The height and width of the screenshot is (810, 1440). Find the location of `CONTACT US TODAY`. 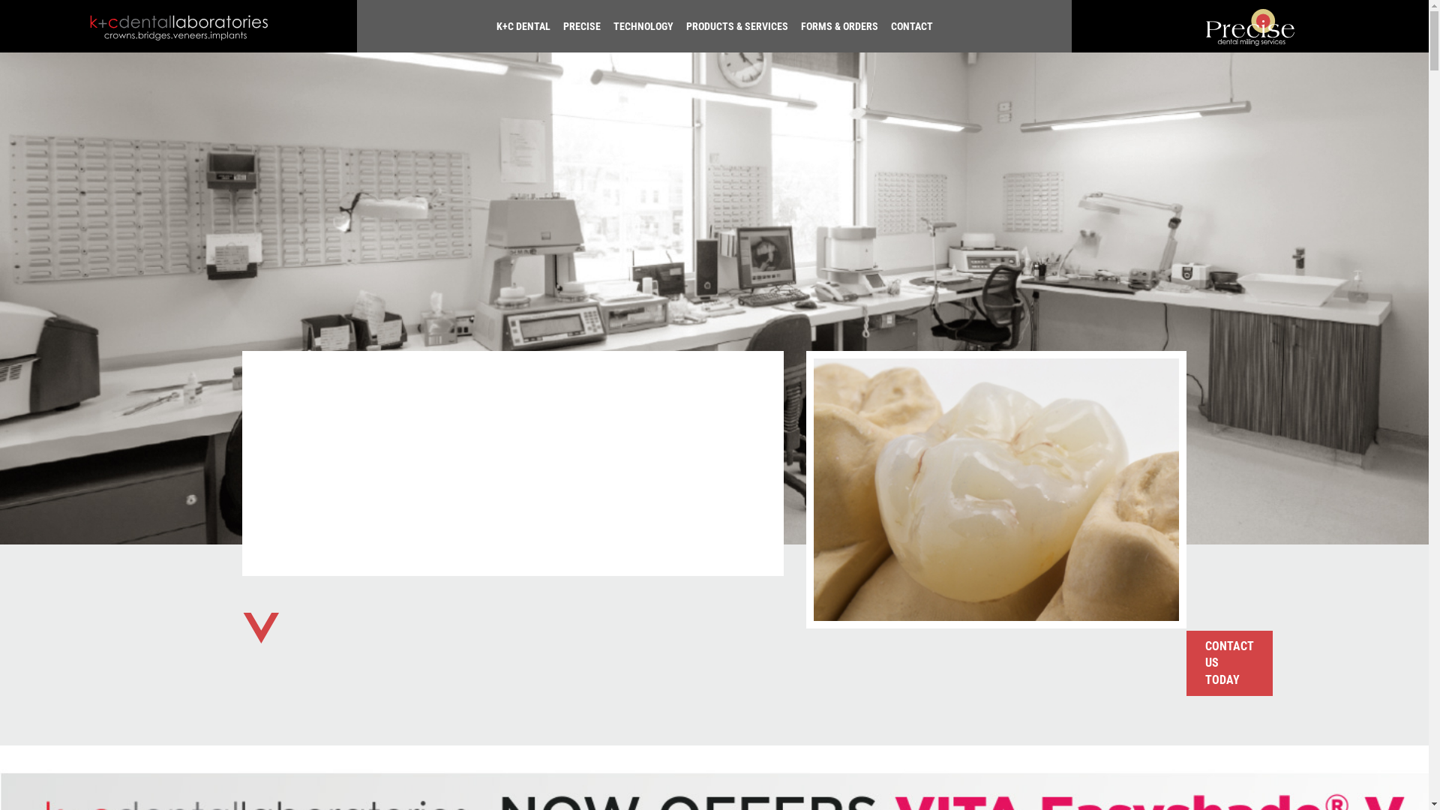

CONTACT US TODAY is located at coordinates (1230, 663).